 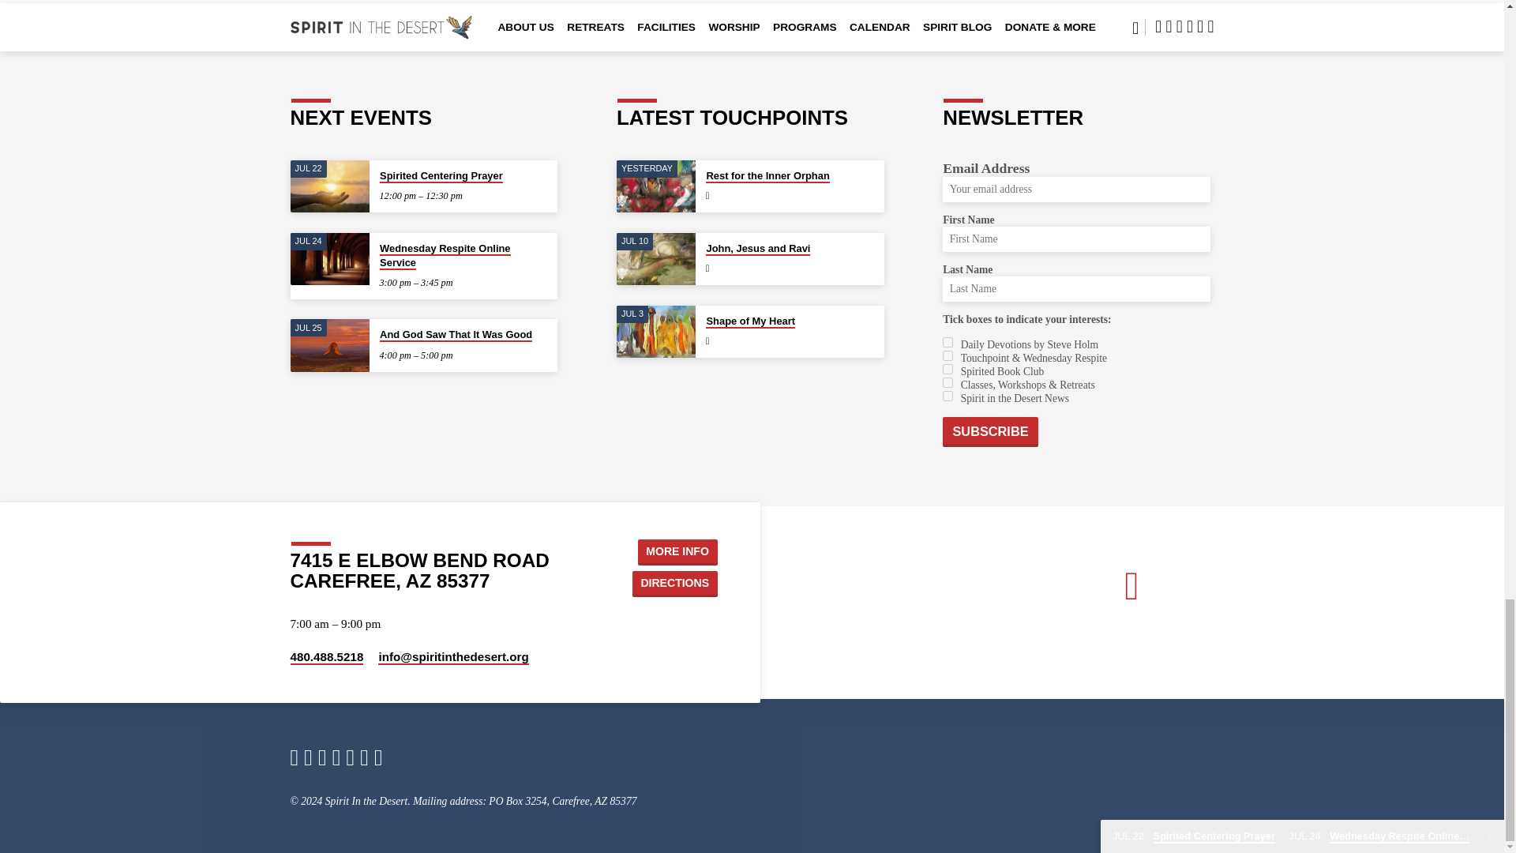 I want to click on Wednesday Respite Online Service, so click(x=445, y=256).